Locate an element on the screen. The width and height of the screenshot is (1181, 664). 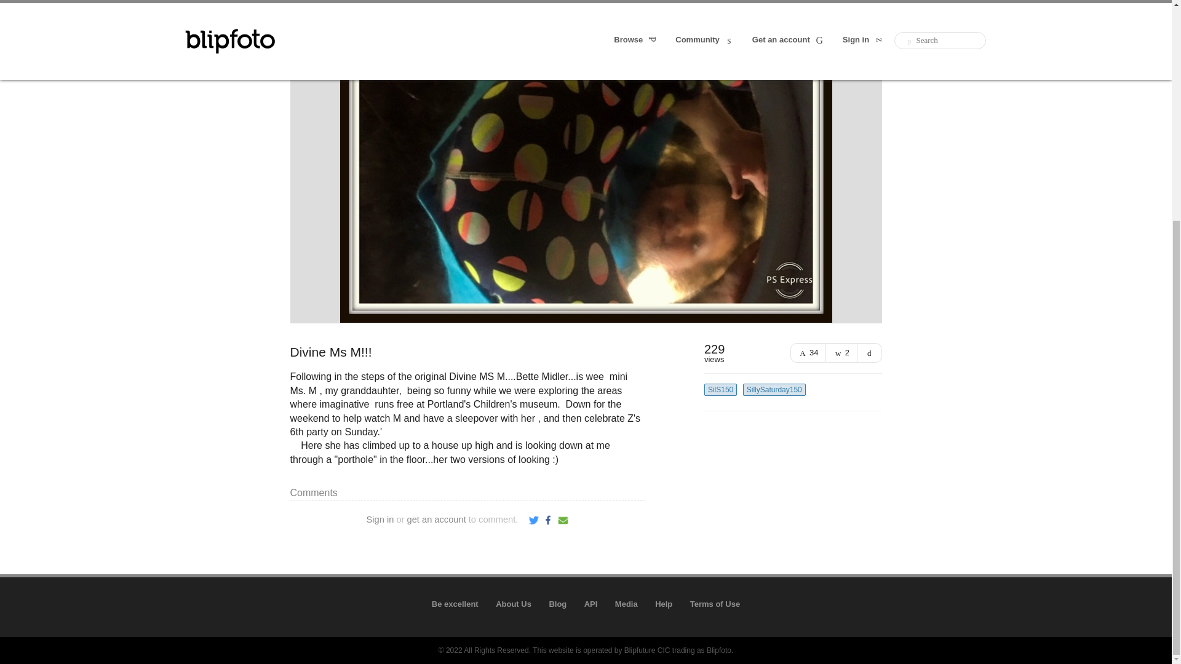
About Us is located at coordinates (514, 604).